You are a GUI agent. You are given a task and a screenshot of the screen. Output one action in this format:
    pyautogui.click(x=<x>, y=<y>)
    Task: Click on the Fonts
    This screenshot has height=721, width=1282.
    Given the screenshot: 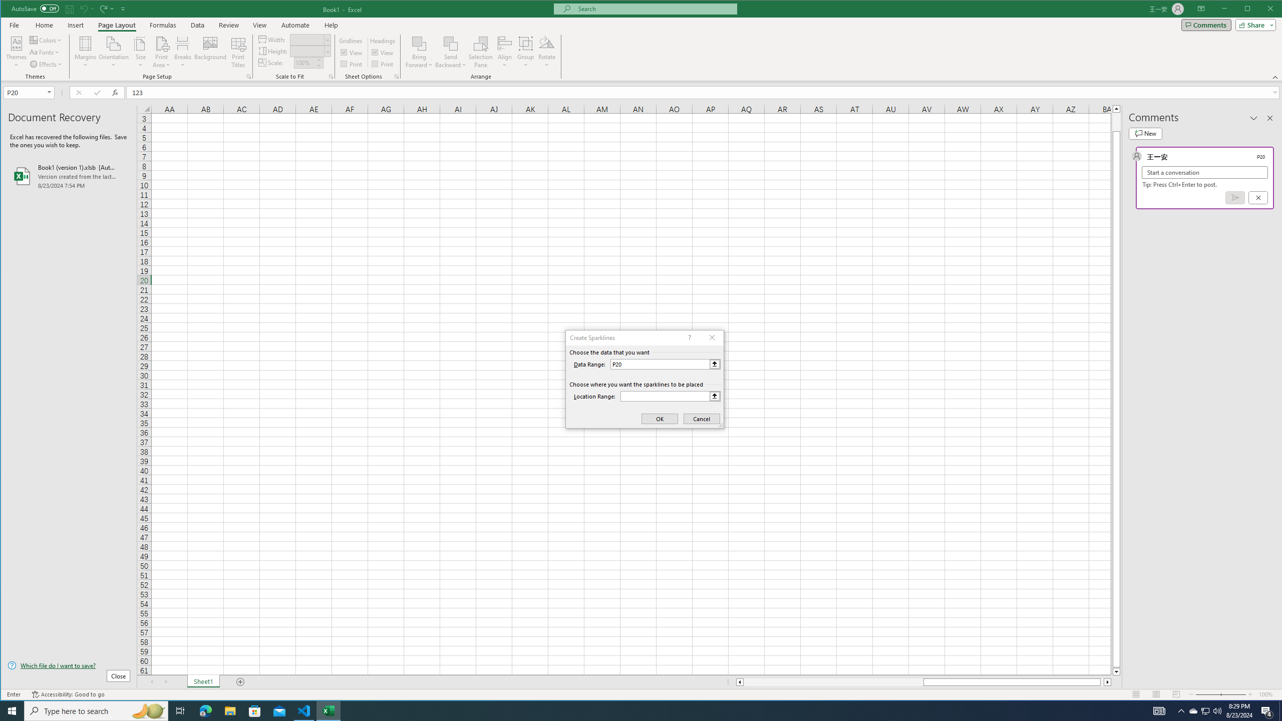 What is the action you would take?
    pyautogui.click(x=45, y=52)
    